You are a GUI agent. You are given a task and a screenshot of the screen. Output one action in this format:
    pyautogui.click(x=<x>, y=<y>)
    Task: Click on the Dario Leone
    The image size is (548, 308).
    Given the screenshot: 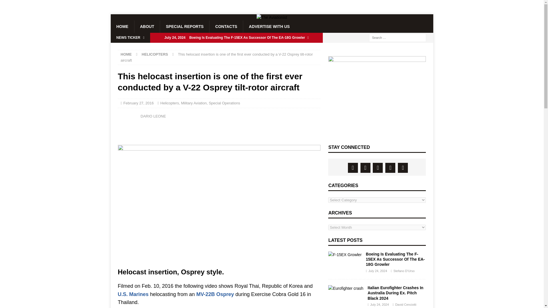 What is the action you would take?
    pyautogui.click(x=128, y=119)
    